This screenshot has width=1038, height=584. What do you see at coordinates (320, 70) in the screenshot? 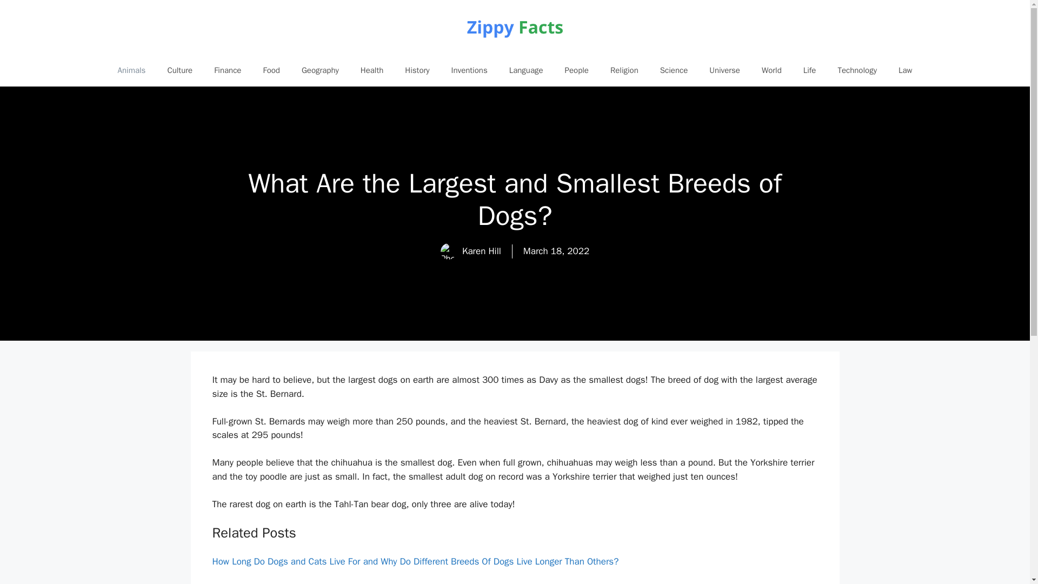
I see `Geography` at bounding box center [320, 70].